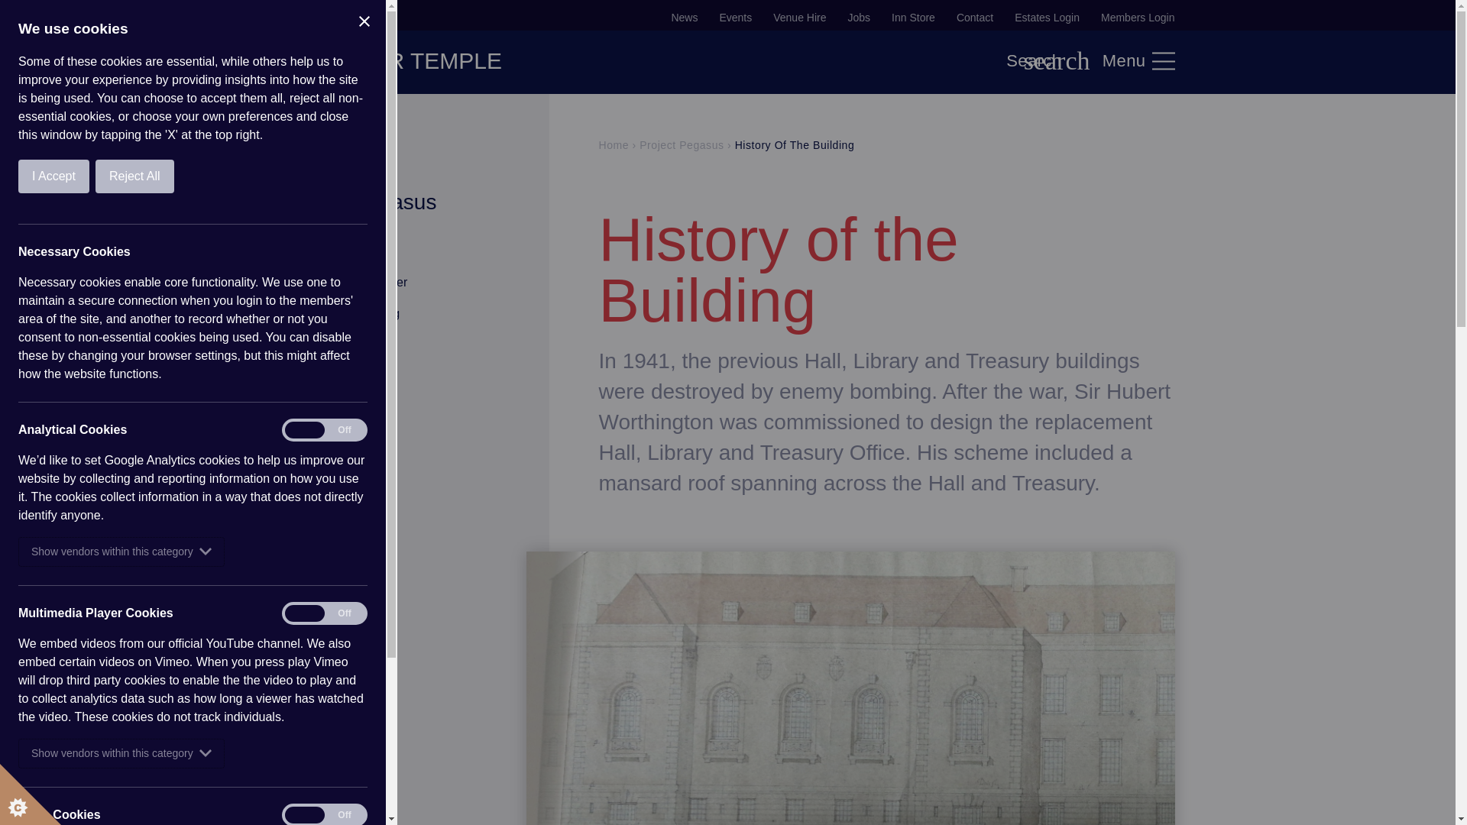  What do you see at coordinates (614, 145) in the screenshot?
I see `Home` at bounding box center [614, 145].